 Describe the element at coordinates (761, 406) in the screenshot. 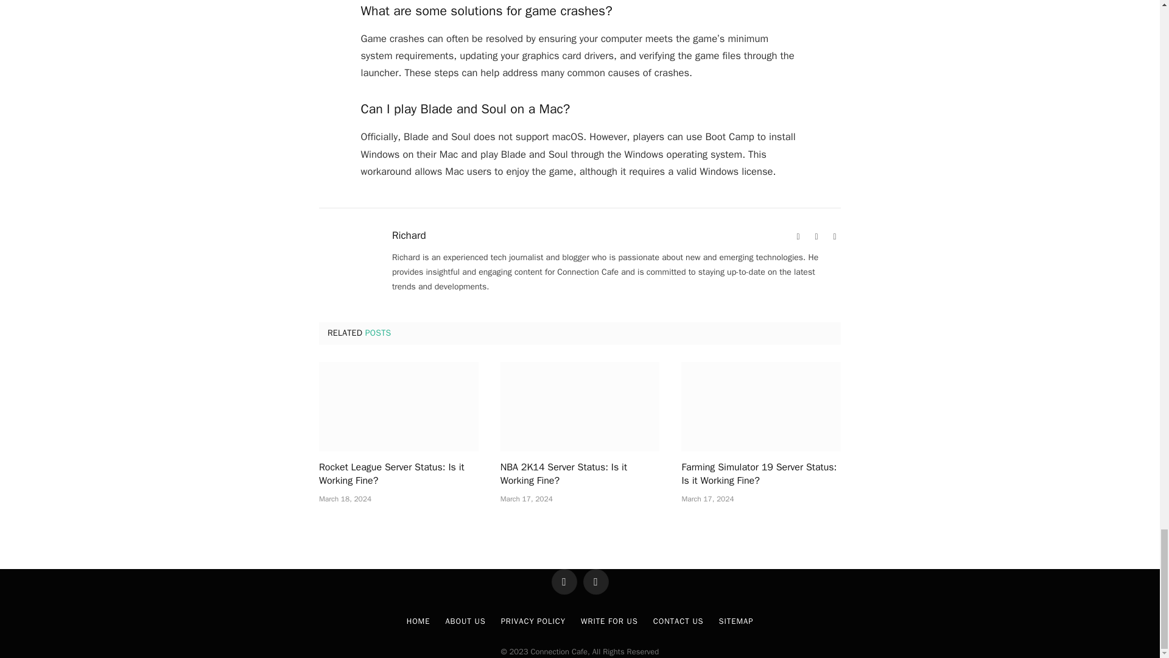

I see `Farming Simulator 19 Server Status: Is it Working Fine?` at that location.